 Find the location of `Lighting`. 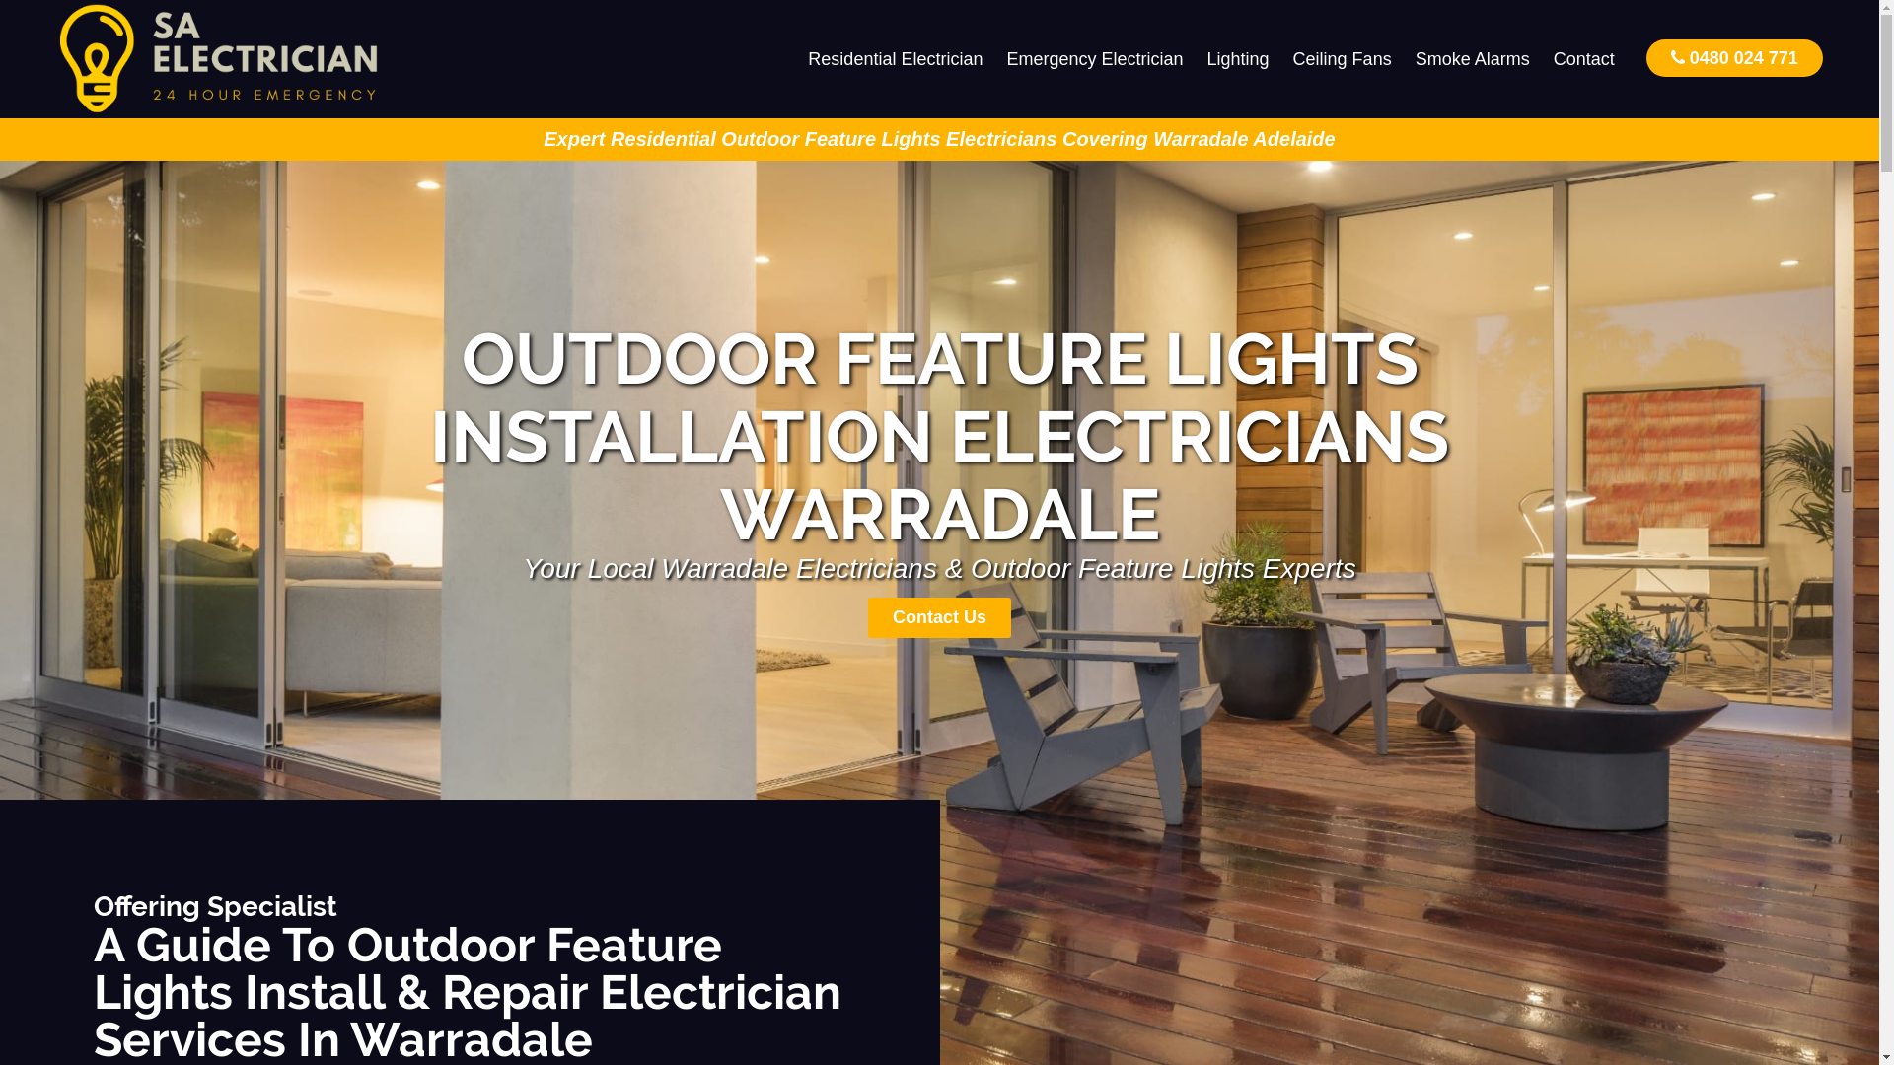

Lighting is located at coordinates (1239, 59).